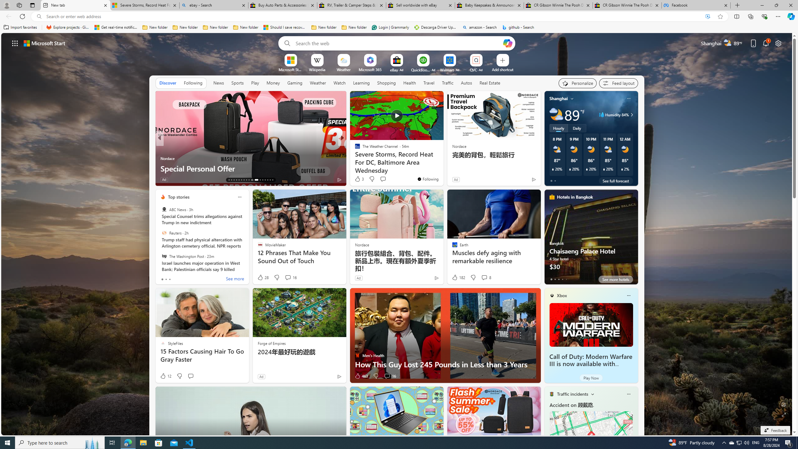  What do you see at coordinates (696, 5) in the screenshot?
I see `Facebook` at bounding box center [696, 5].